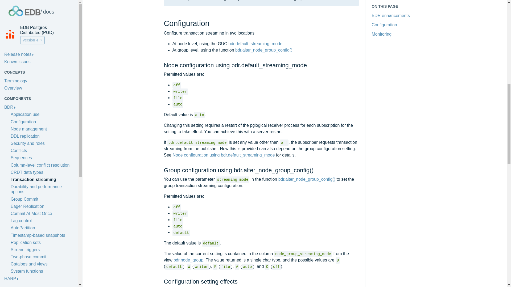 This screenshot has width=511, height=287. Describe the element at coordinates (35, 18) in the screenshot. I see `Choosing a Postgres distribution` at that location.